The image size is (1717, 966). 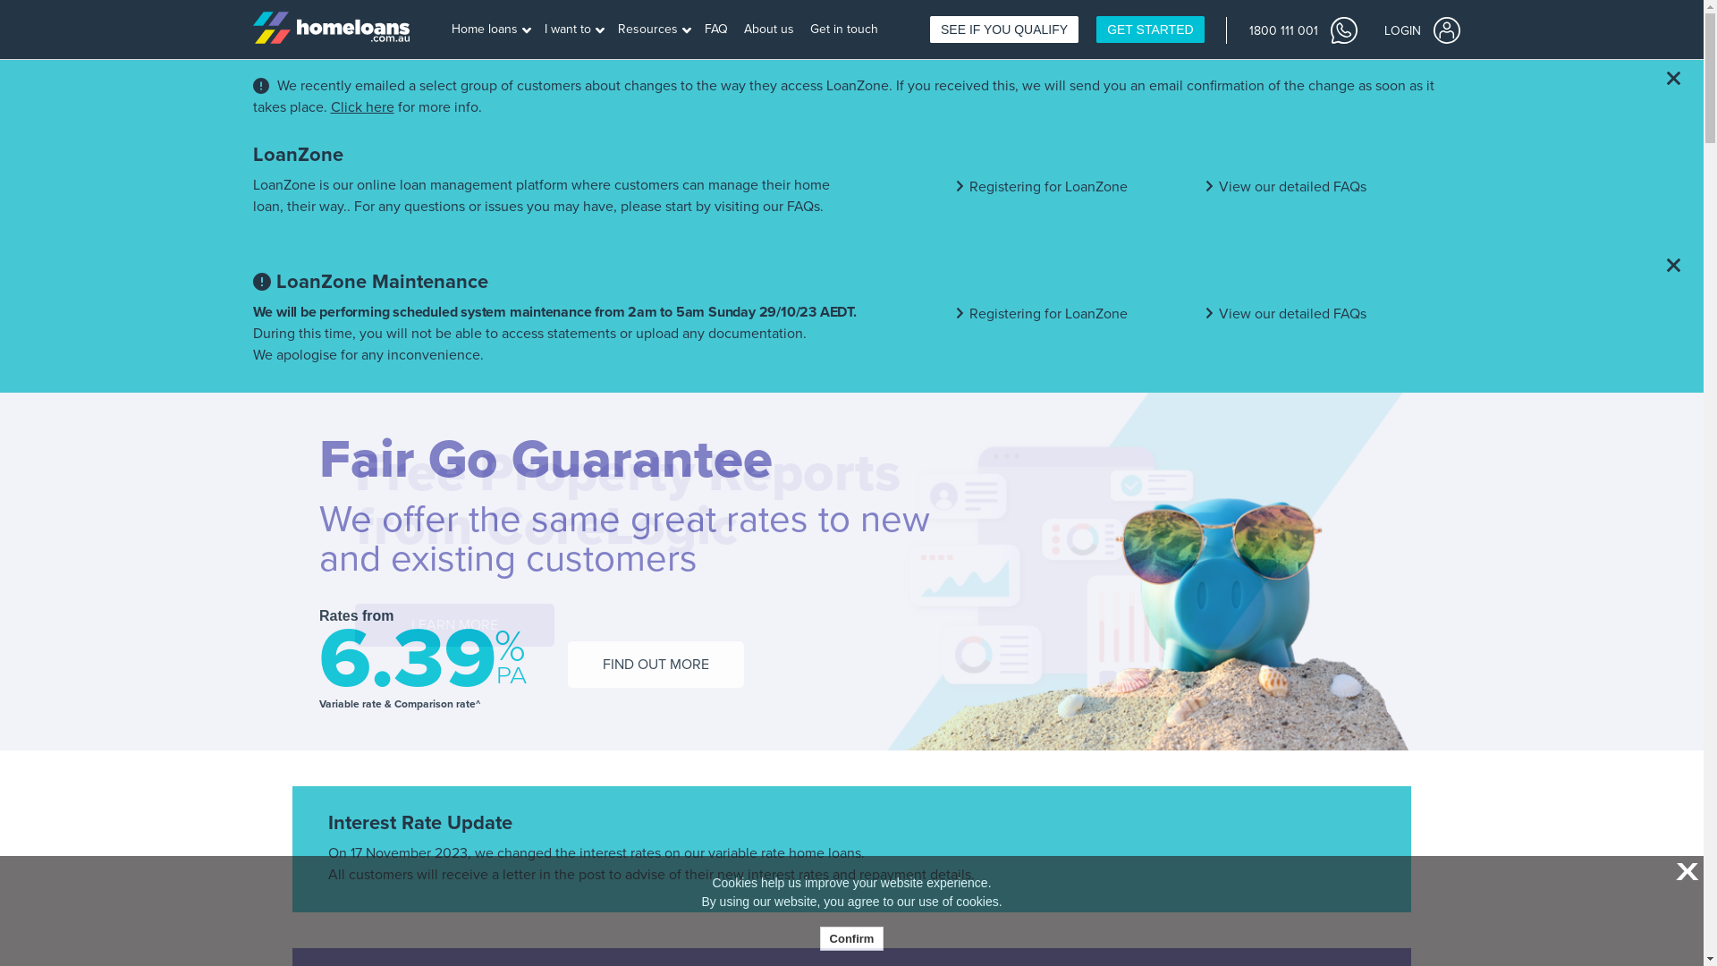 I want to click on About us, so click(x=771, y=30).